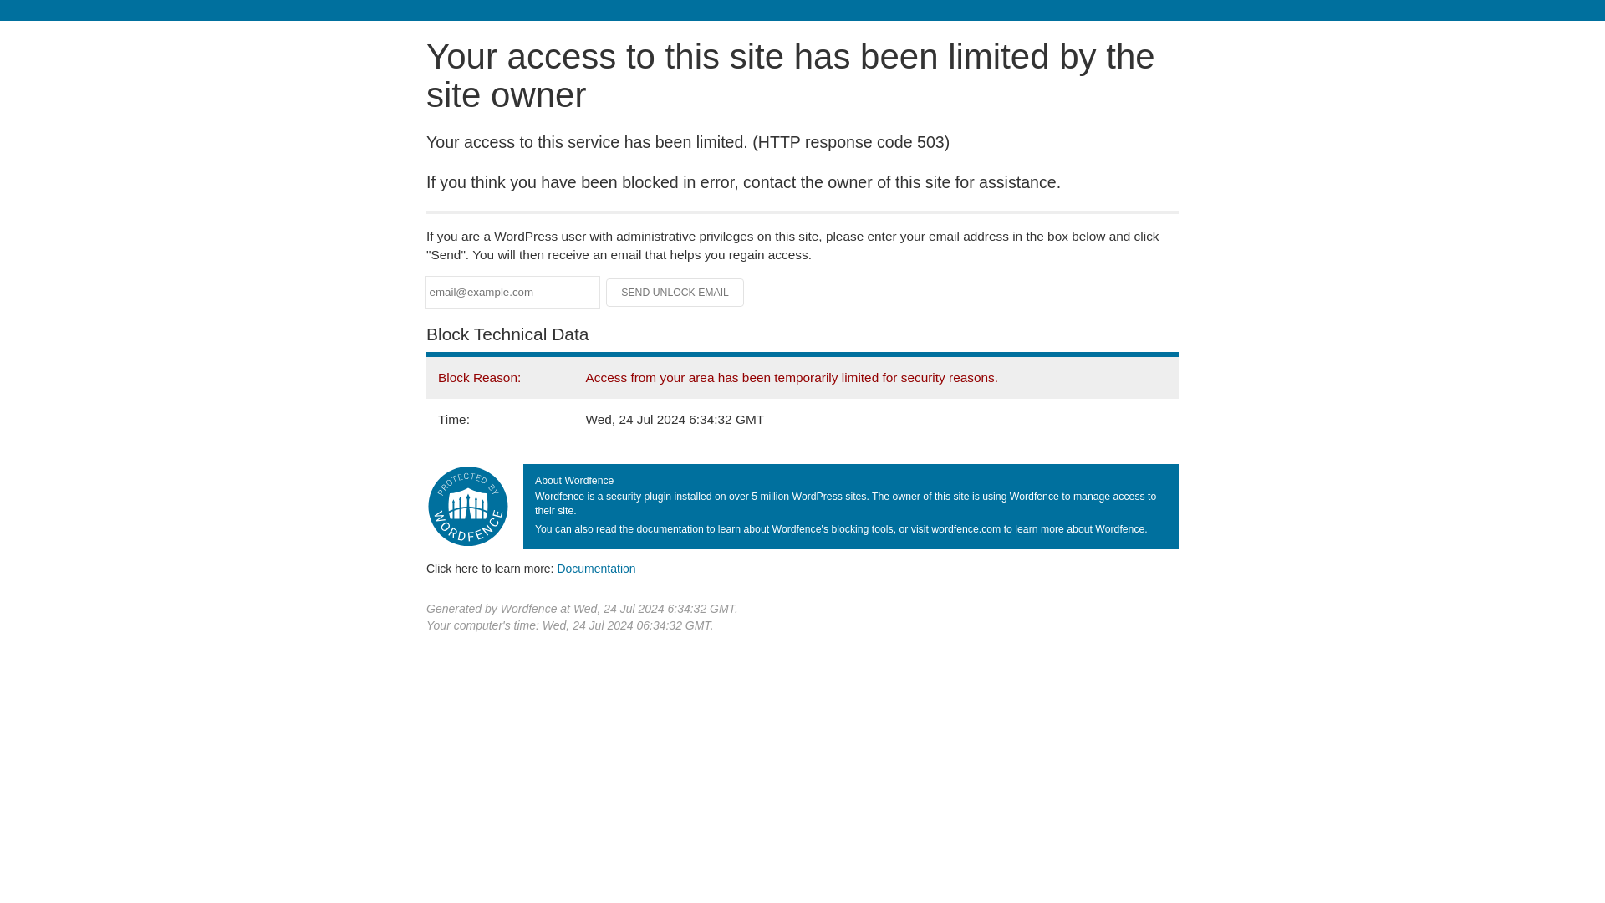  Describe the element at coordinates (675, 293) in the screenshot. I see `Send Unlock Email` at that location.